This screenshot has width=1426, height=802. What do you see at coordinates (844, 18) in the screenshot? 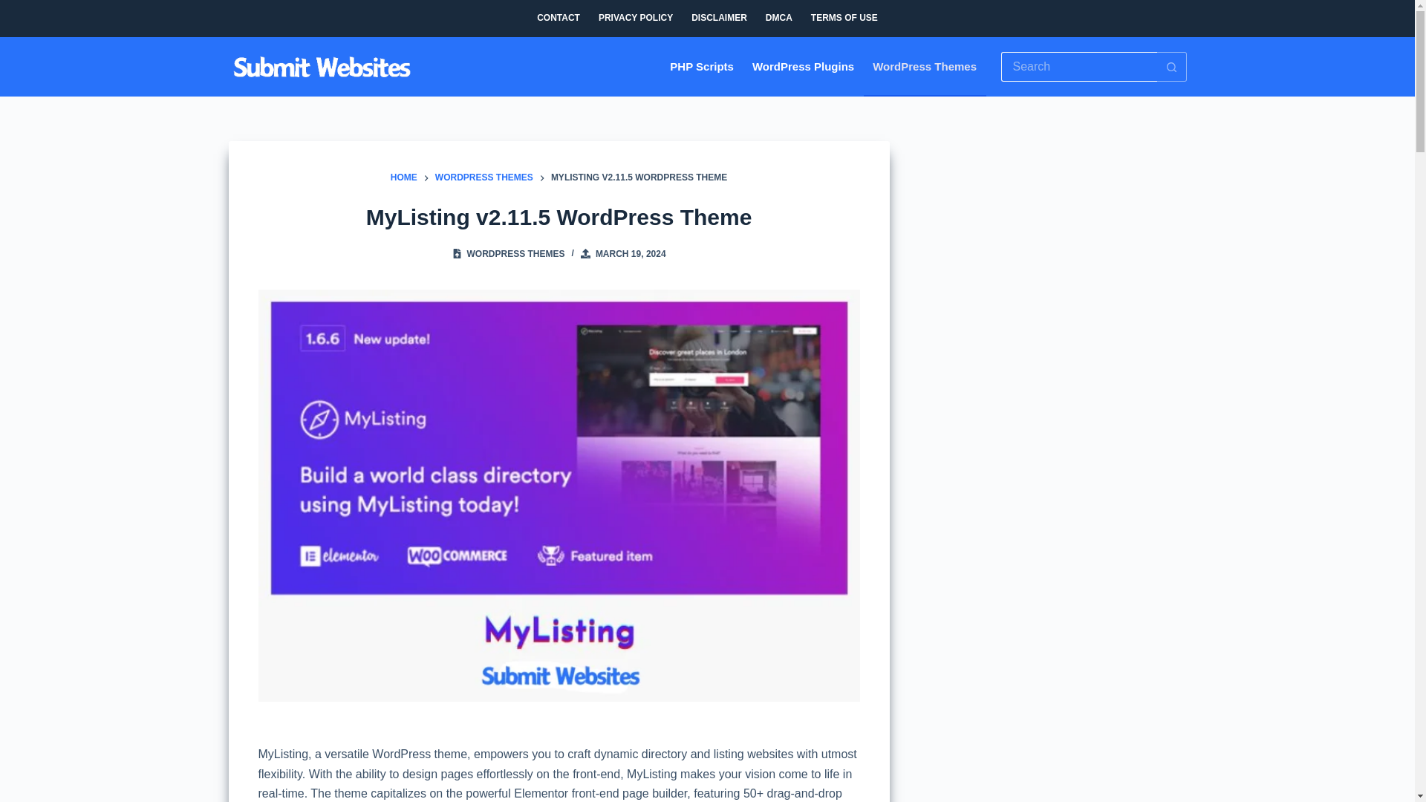
I see `TERMS OF USE` at bounding box center [844, 18].